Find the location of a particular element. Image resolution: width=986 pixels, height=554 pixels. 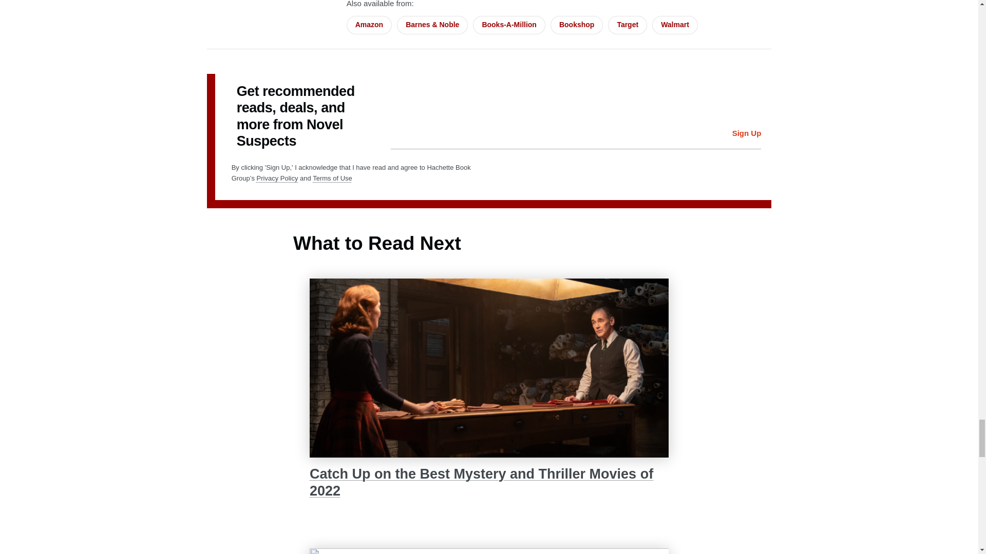

Sign Up is located at coordinates (747, 133).